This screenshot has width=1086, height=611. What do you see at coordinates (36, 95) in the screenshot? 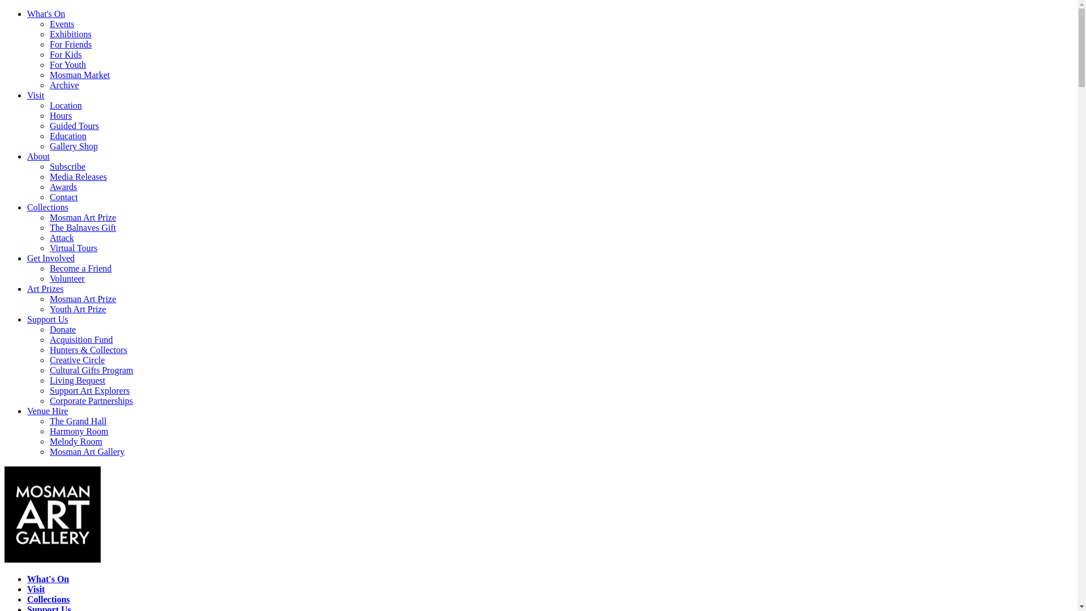
I see `Visit` at bounding box center [36, 95].